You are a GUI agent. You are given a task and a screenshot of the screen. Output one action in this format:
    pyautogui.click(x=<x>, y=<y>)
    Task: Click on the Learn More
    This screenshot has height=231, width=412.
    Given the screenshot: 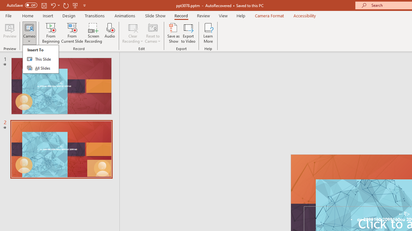 What is the action you would take?
    pyautogui.click(x=208, y=33)
    